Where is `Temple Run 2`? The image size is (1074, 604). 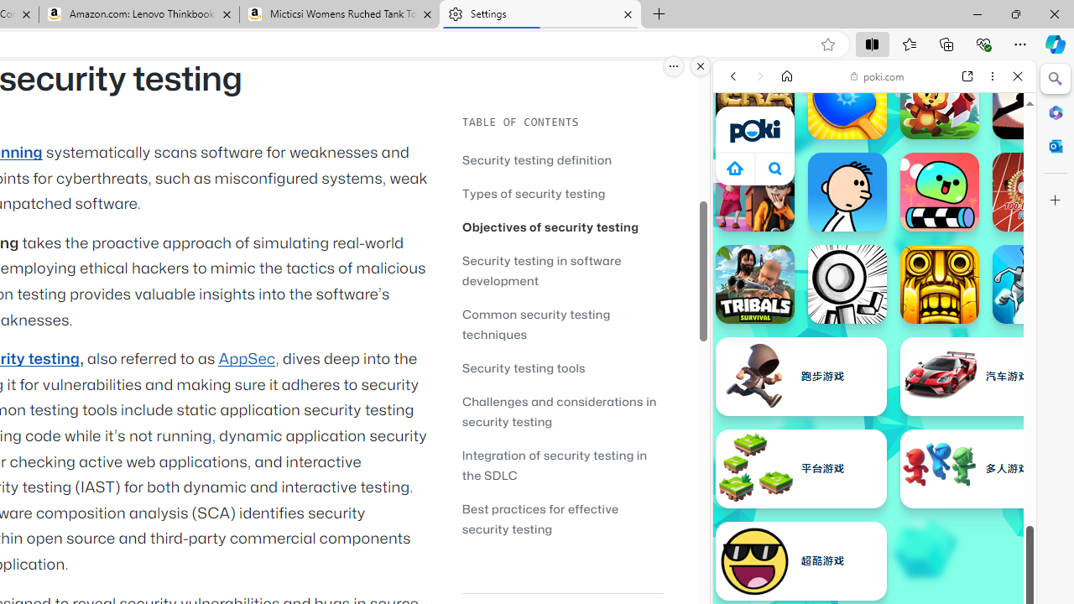 Temple Run 2 is located at coordinates (940, 284).